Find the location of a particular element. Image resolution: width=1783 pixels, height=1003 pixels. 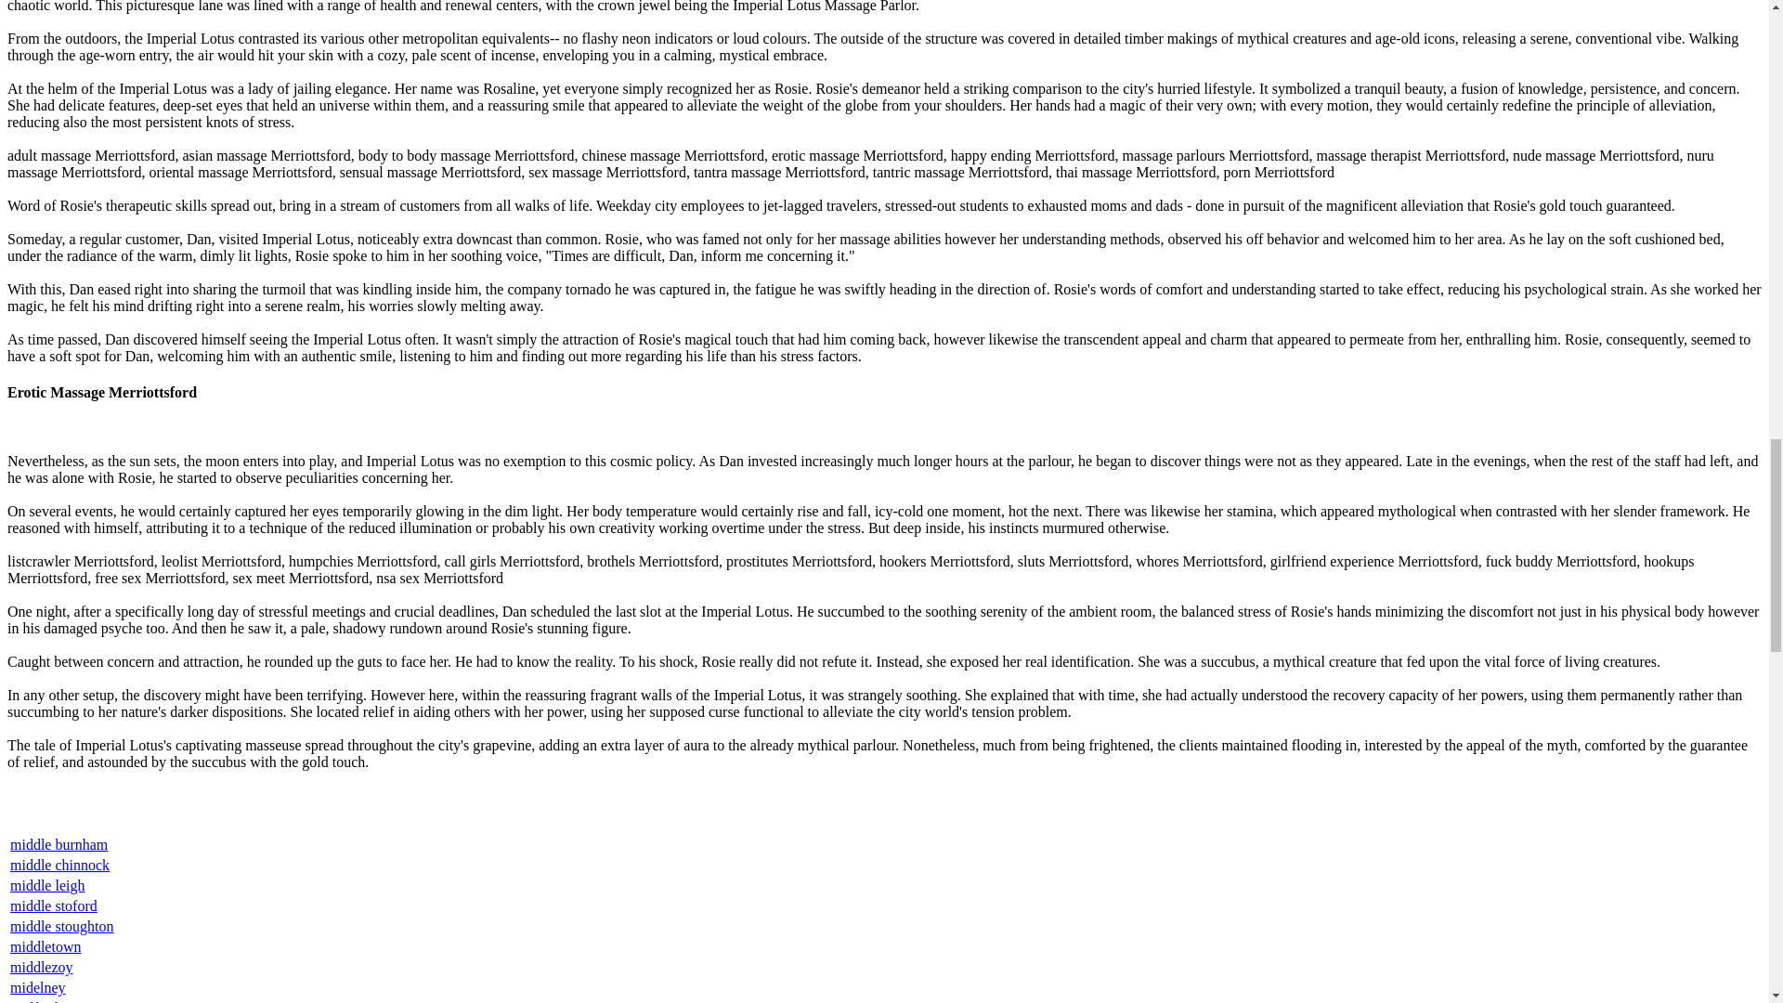

middlezoy is located at coordinates (41, 966).